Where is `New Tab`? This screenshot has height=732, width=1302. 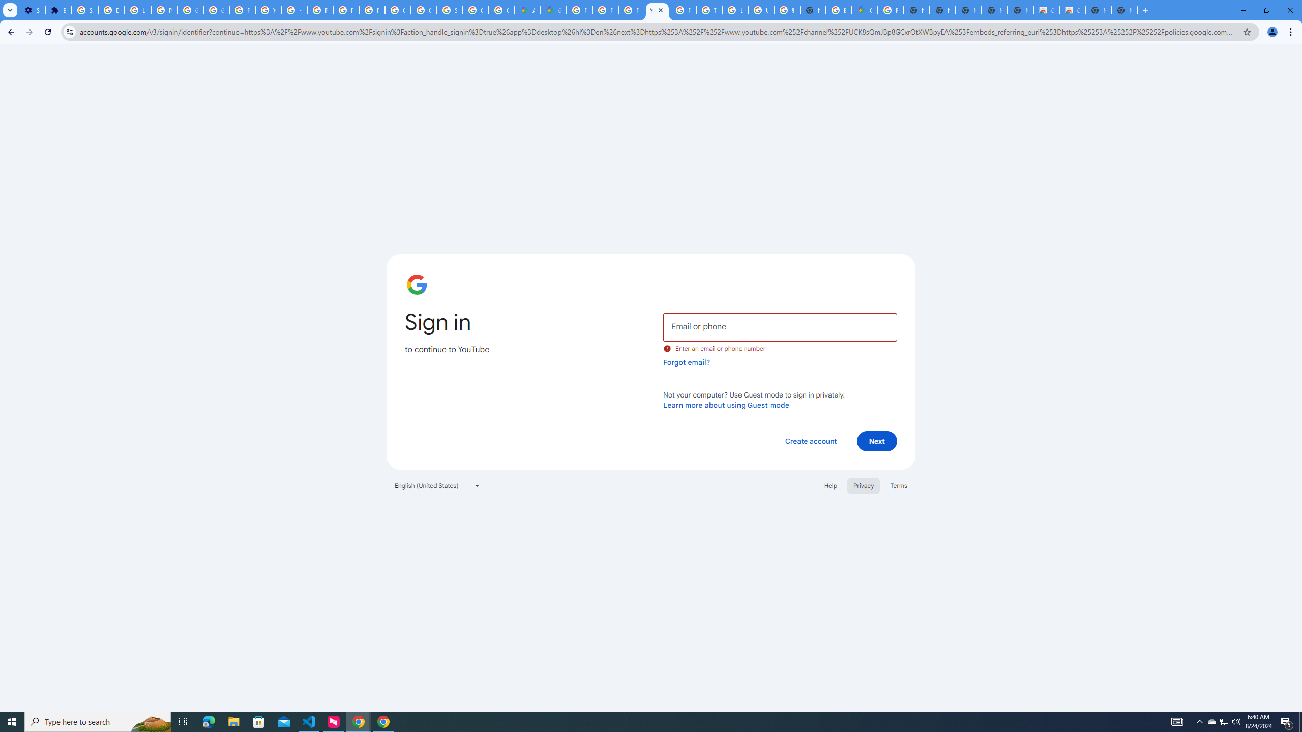 New Tab is located at coordinates (1124, 10).